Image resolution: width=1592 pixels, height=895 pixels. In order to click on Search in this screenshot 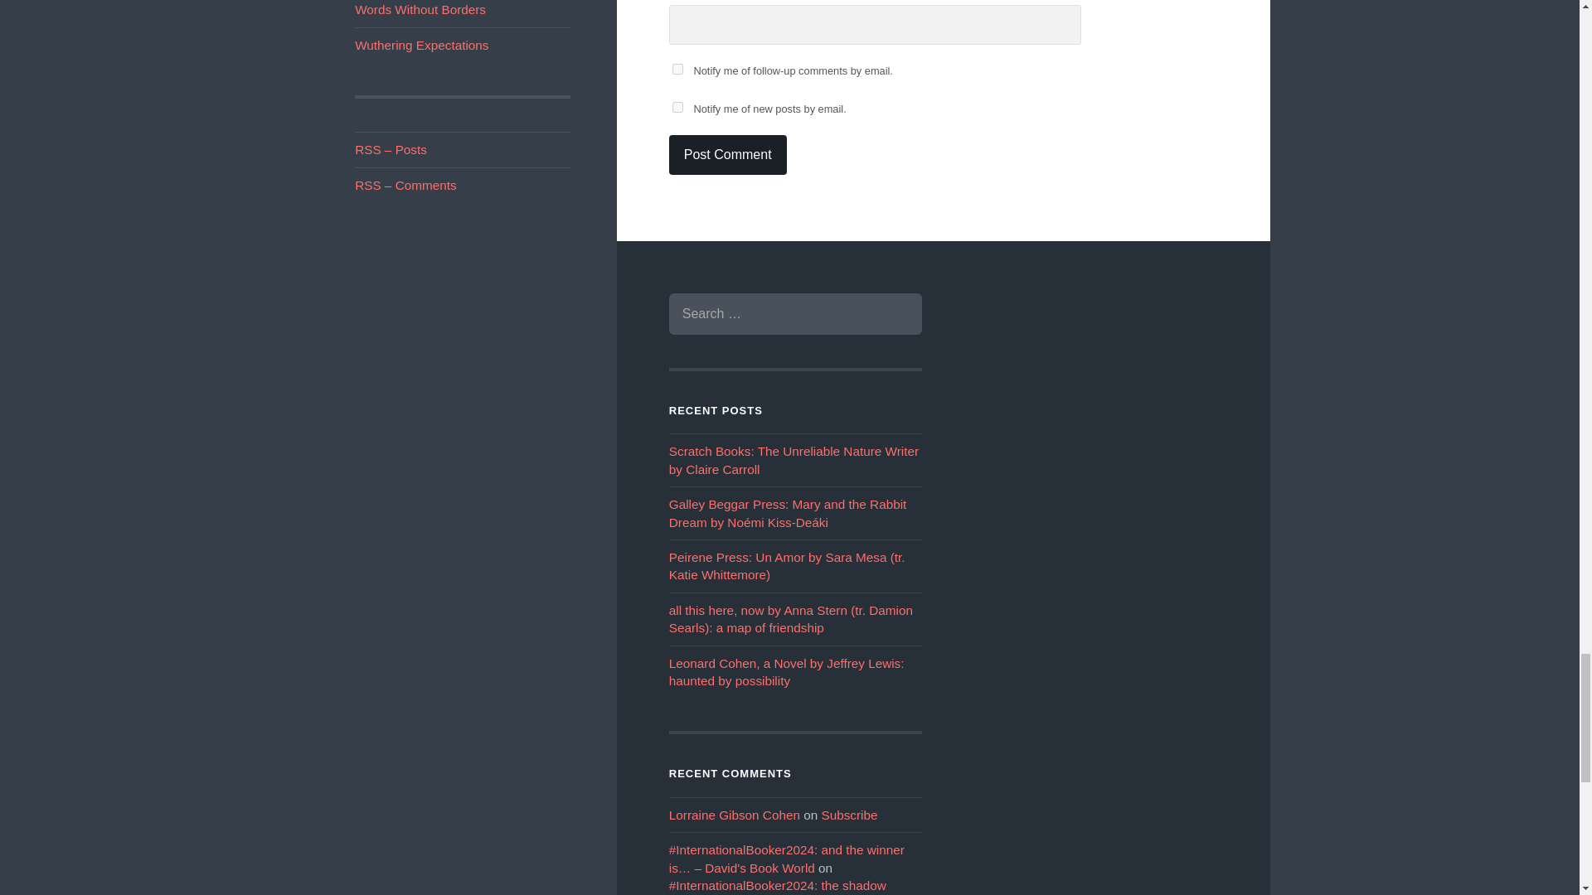, I will do `click(897, 313)`.